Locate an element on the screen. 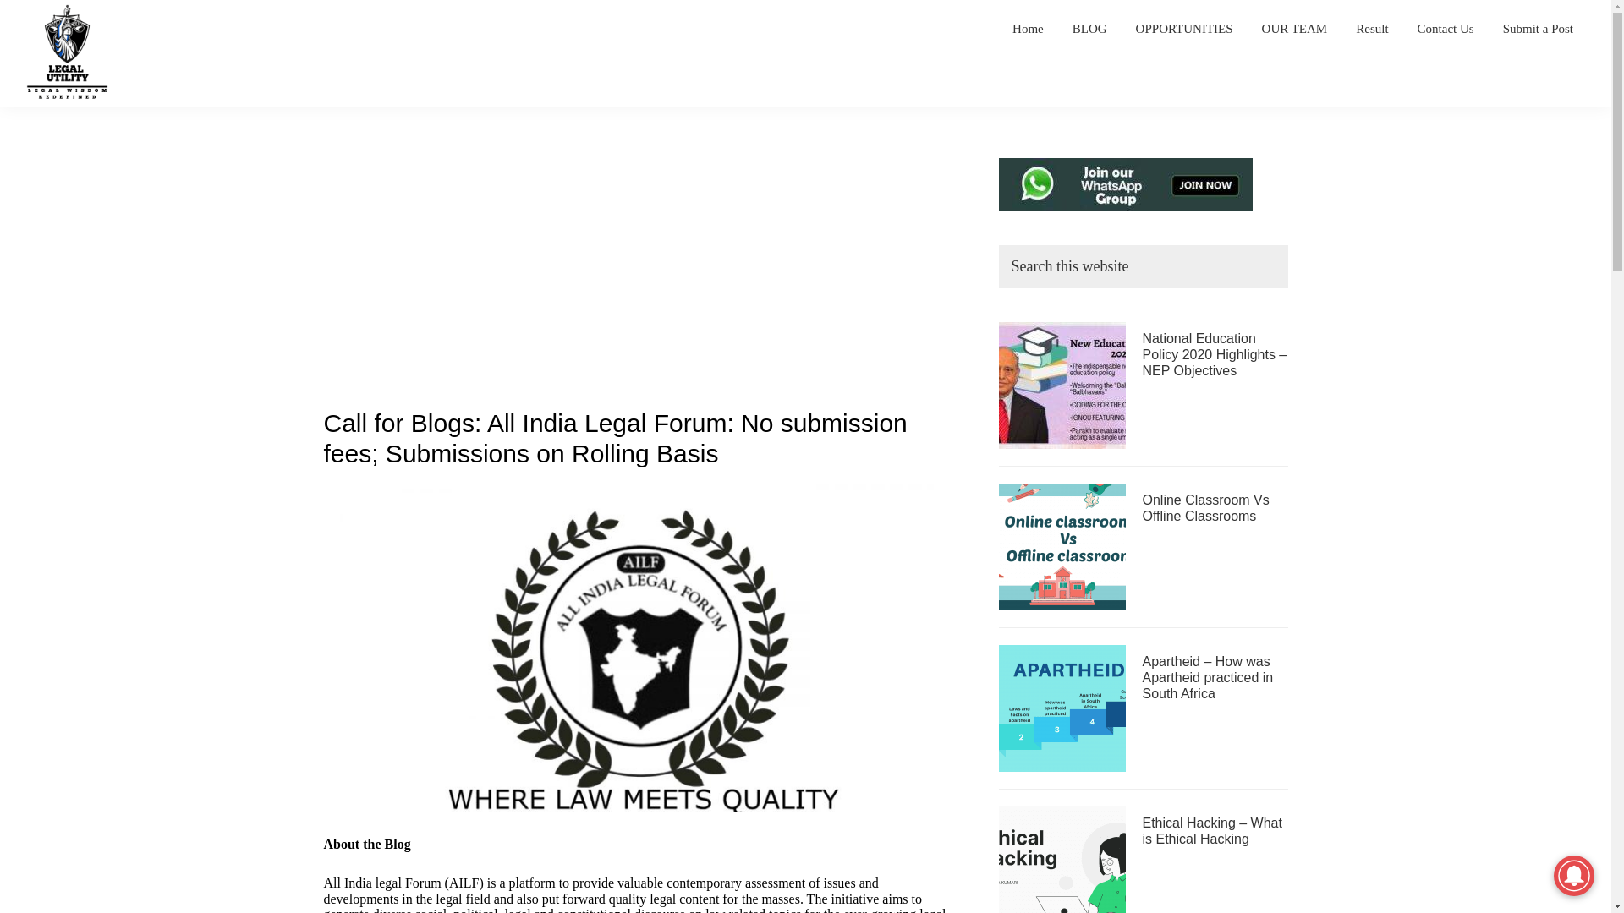 The image size is (1624, 913). Contact Us is located at coordinates (1446, 29).